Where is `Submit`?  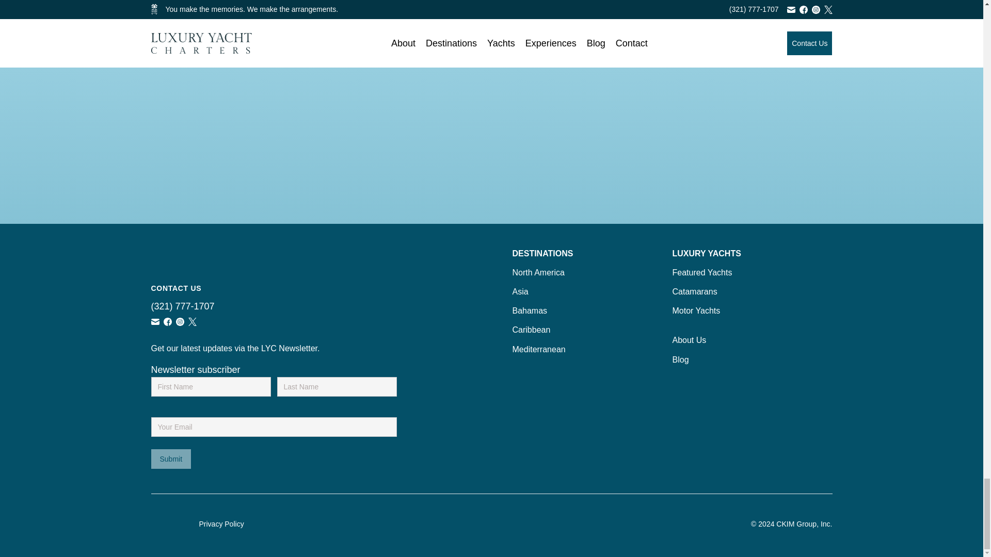 Submit is located at coordinates (170, 459).